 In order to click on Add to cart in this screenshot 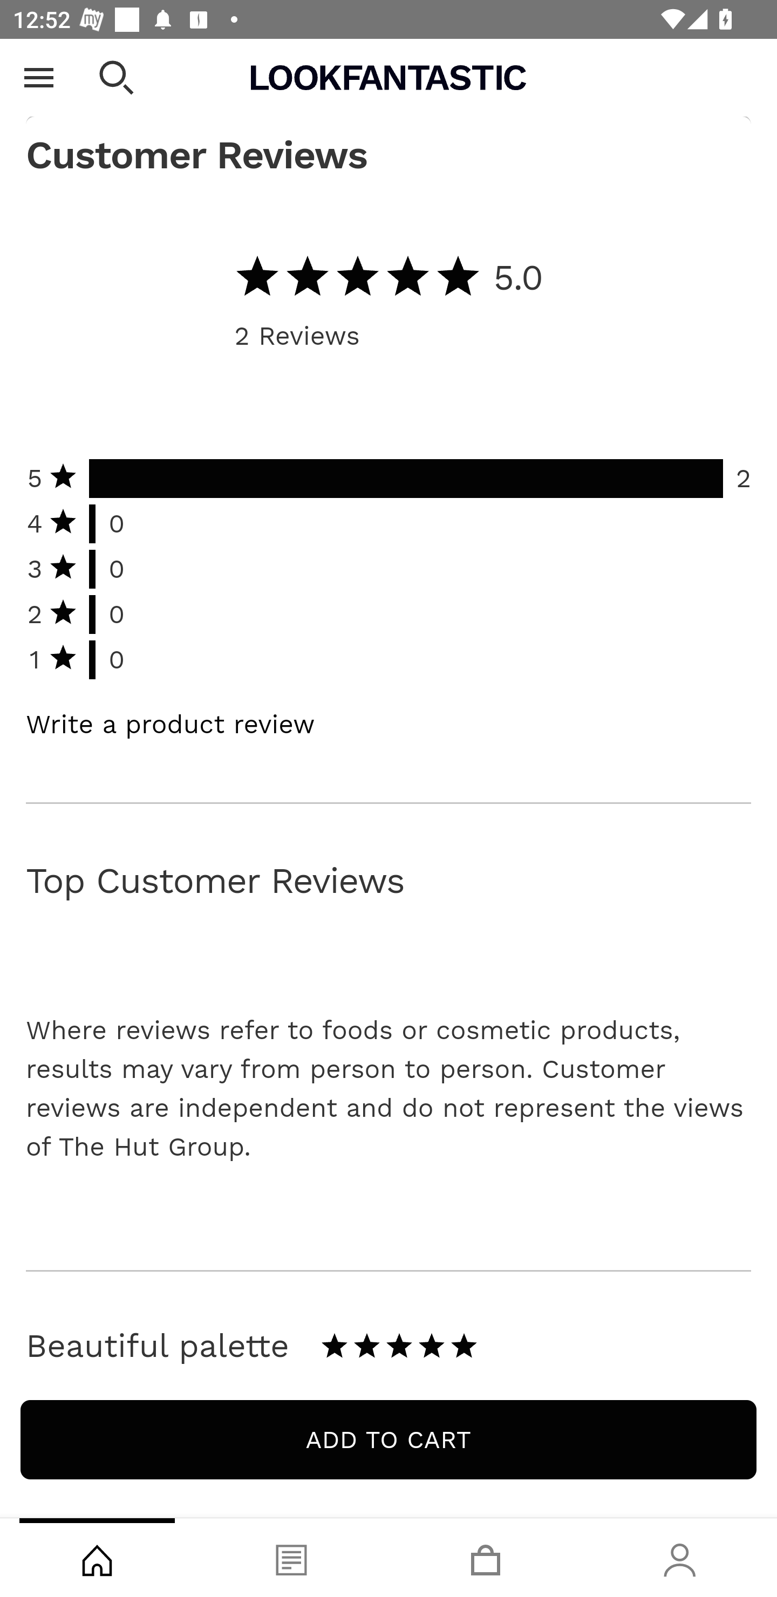, I will do `click(388, 1441)`.